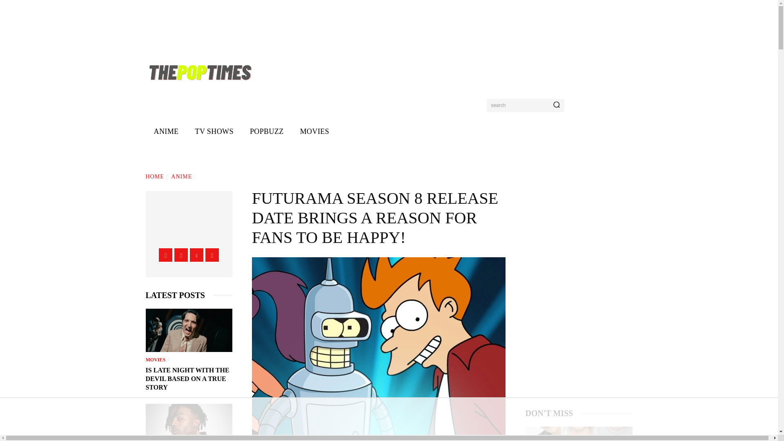 The height and width of the screenshot is (441, 784). What do you see at coordinates (212, 255) in the screenshot?
I see `Youtube` at bounding box center [212, 255].